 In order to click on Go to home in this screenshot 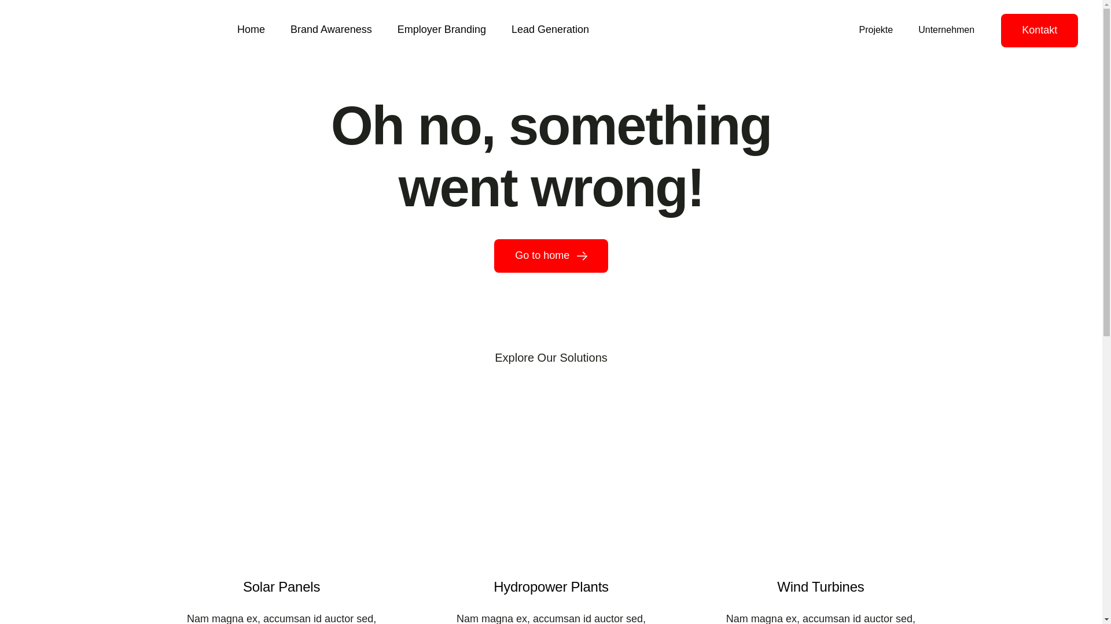, I will do `click(551, 256)`.